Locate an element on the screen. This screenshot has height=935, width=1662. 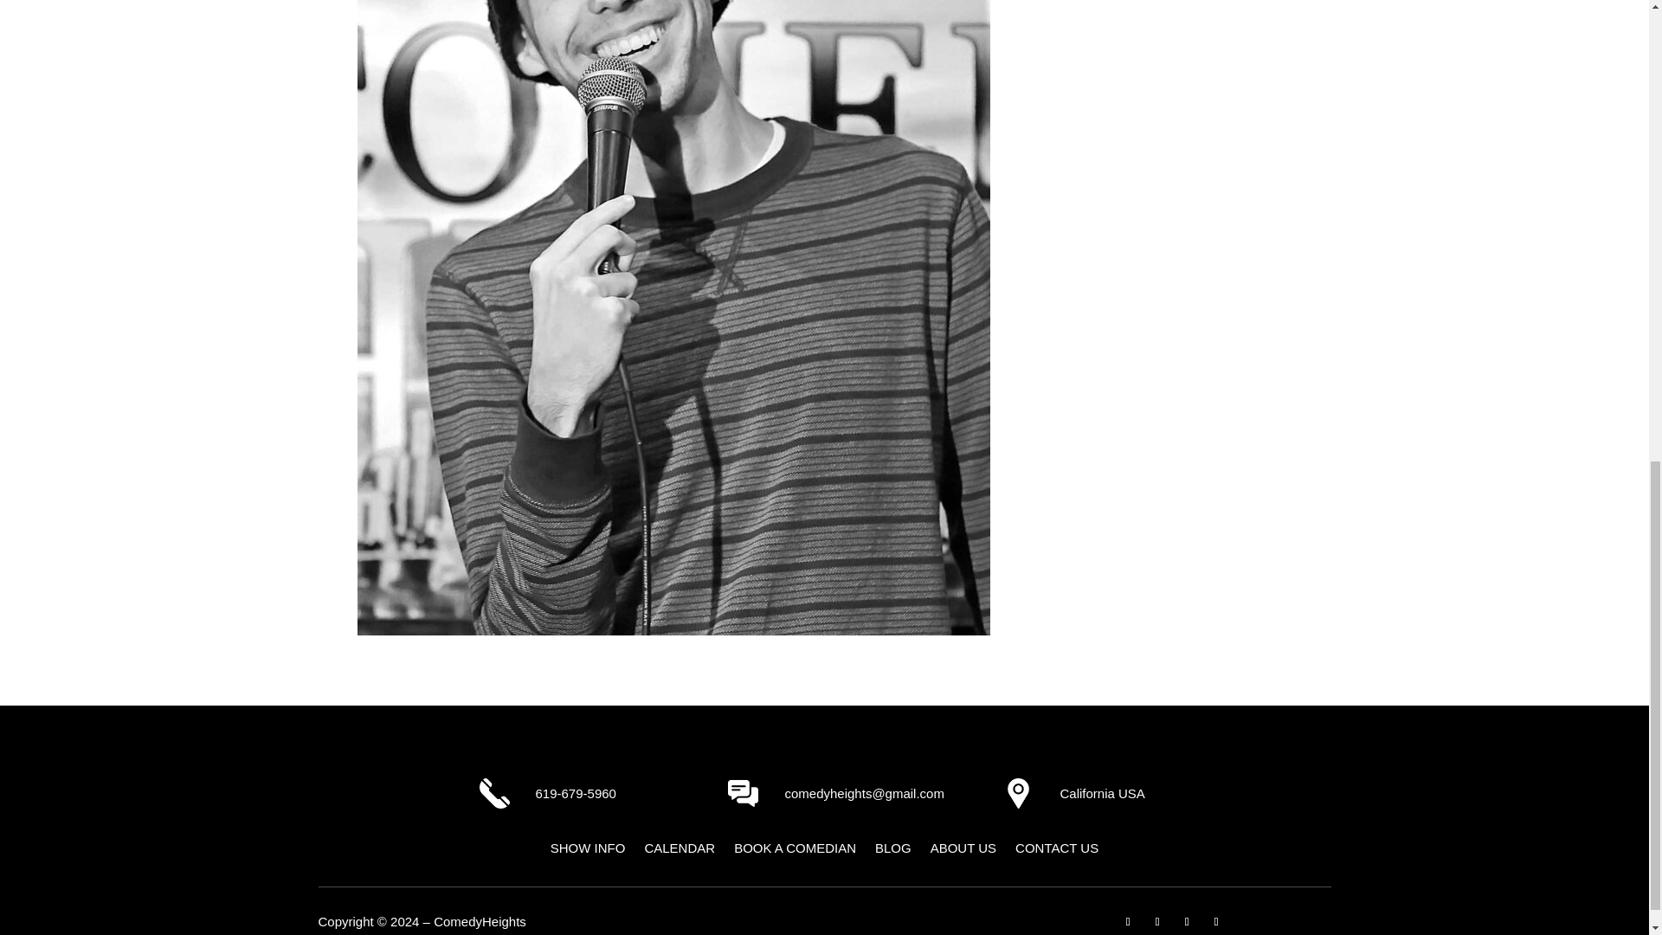
ABOUT US is located at coordinates (963, 852).